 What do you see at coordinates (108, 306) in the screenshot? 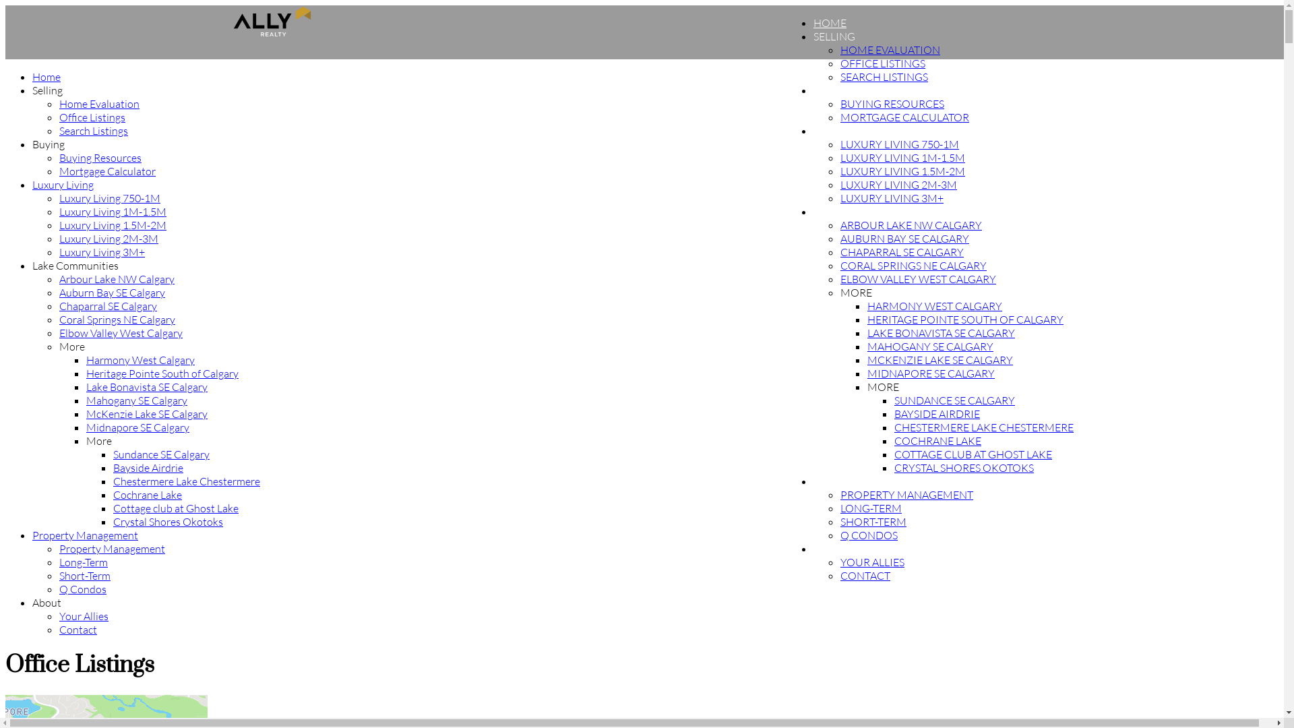
I see `Chaparral SE Calgary` at bounding box center [108, 306].